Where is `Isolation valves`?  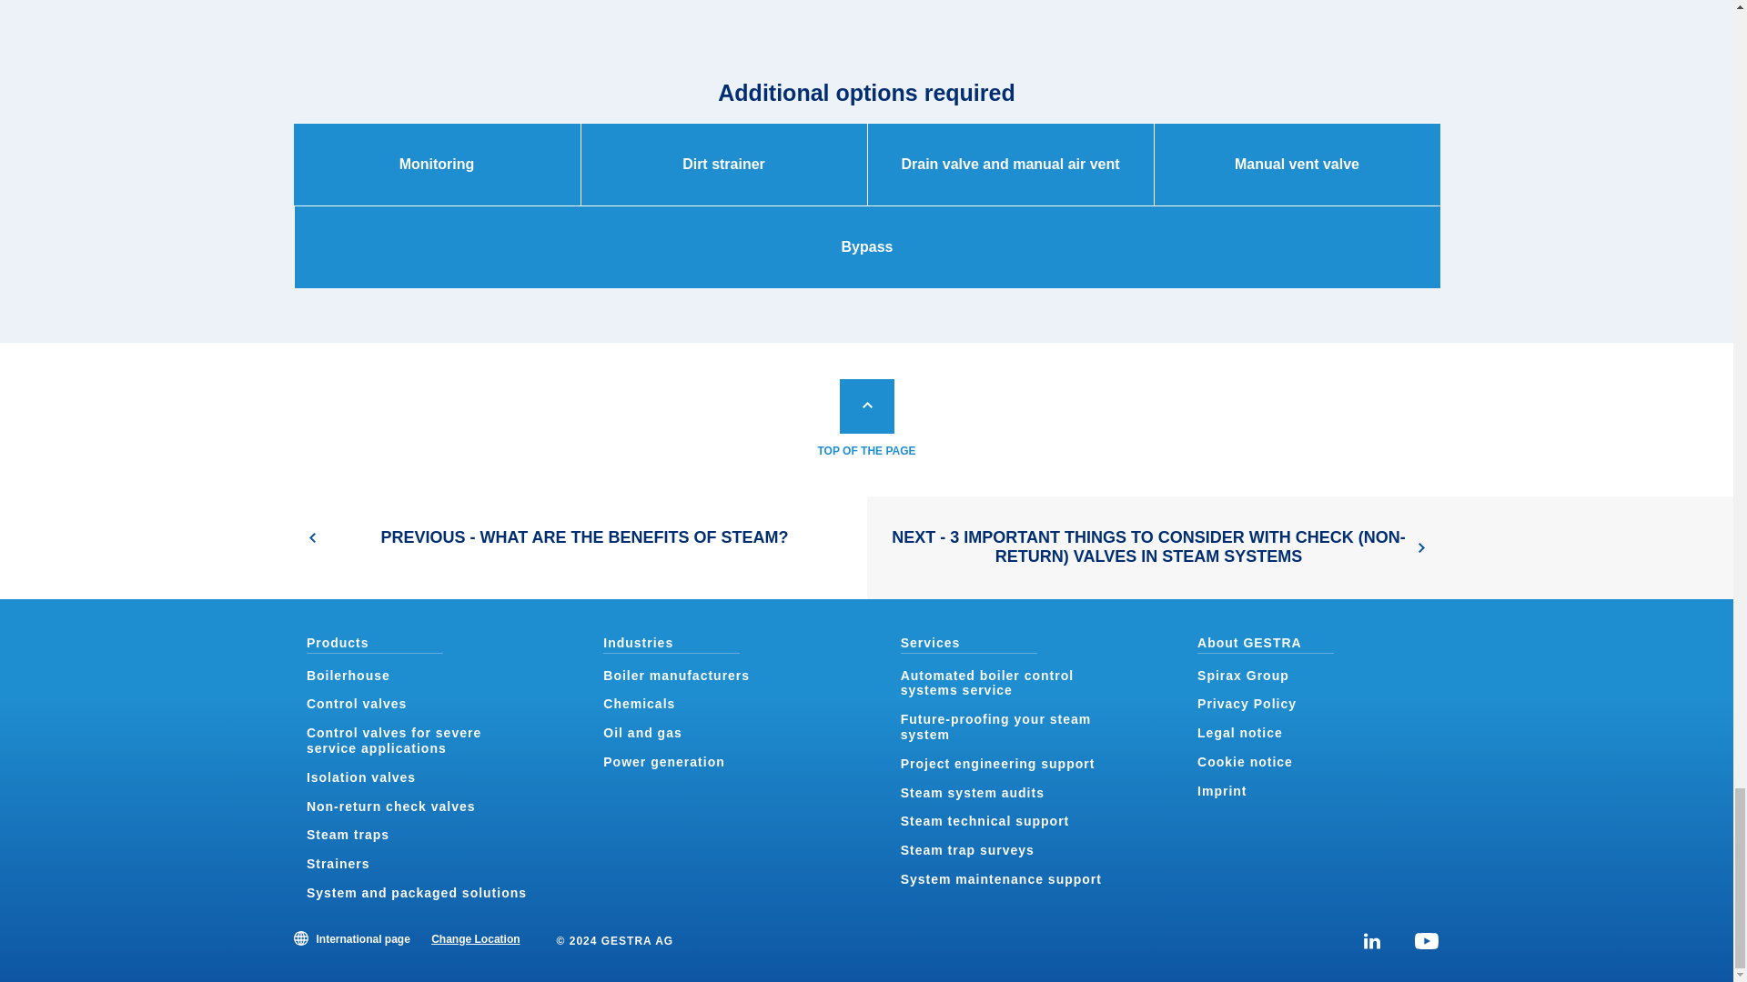 Isolation valves is located at coordinates (360, 777).